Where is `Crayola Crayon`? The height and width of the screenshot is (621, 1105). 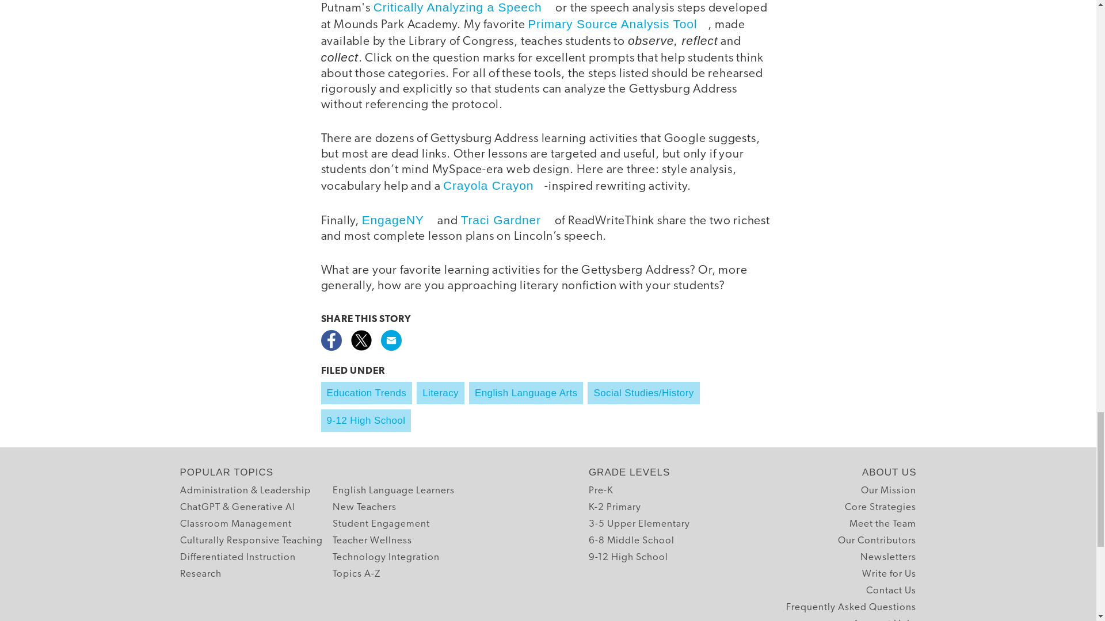
Crayola Crayon is located at coordinates (494, 185).